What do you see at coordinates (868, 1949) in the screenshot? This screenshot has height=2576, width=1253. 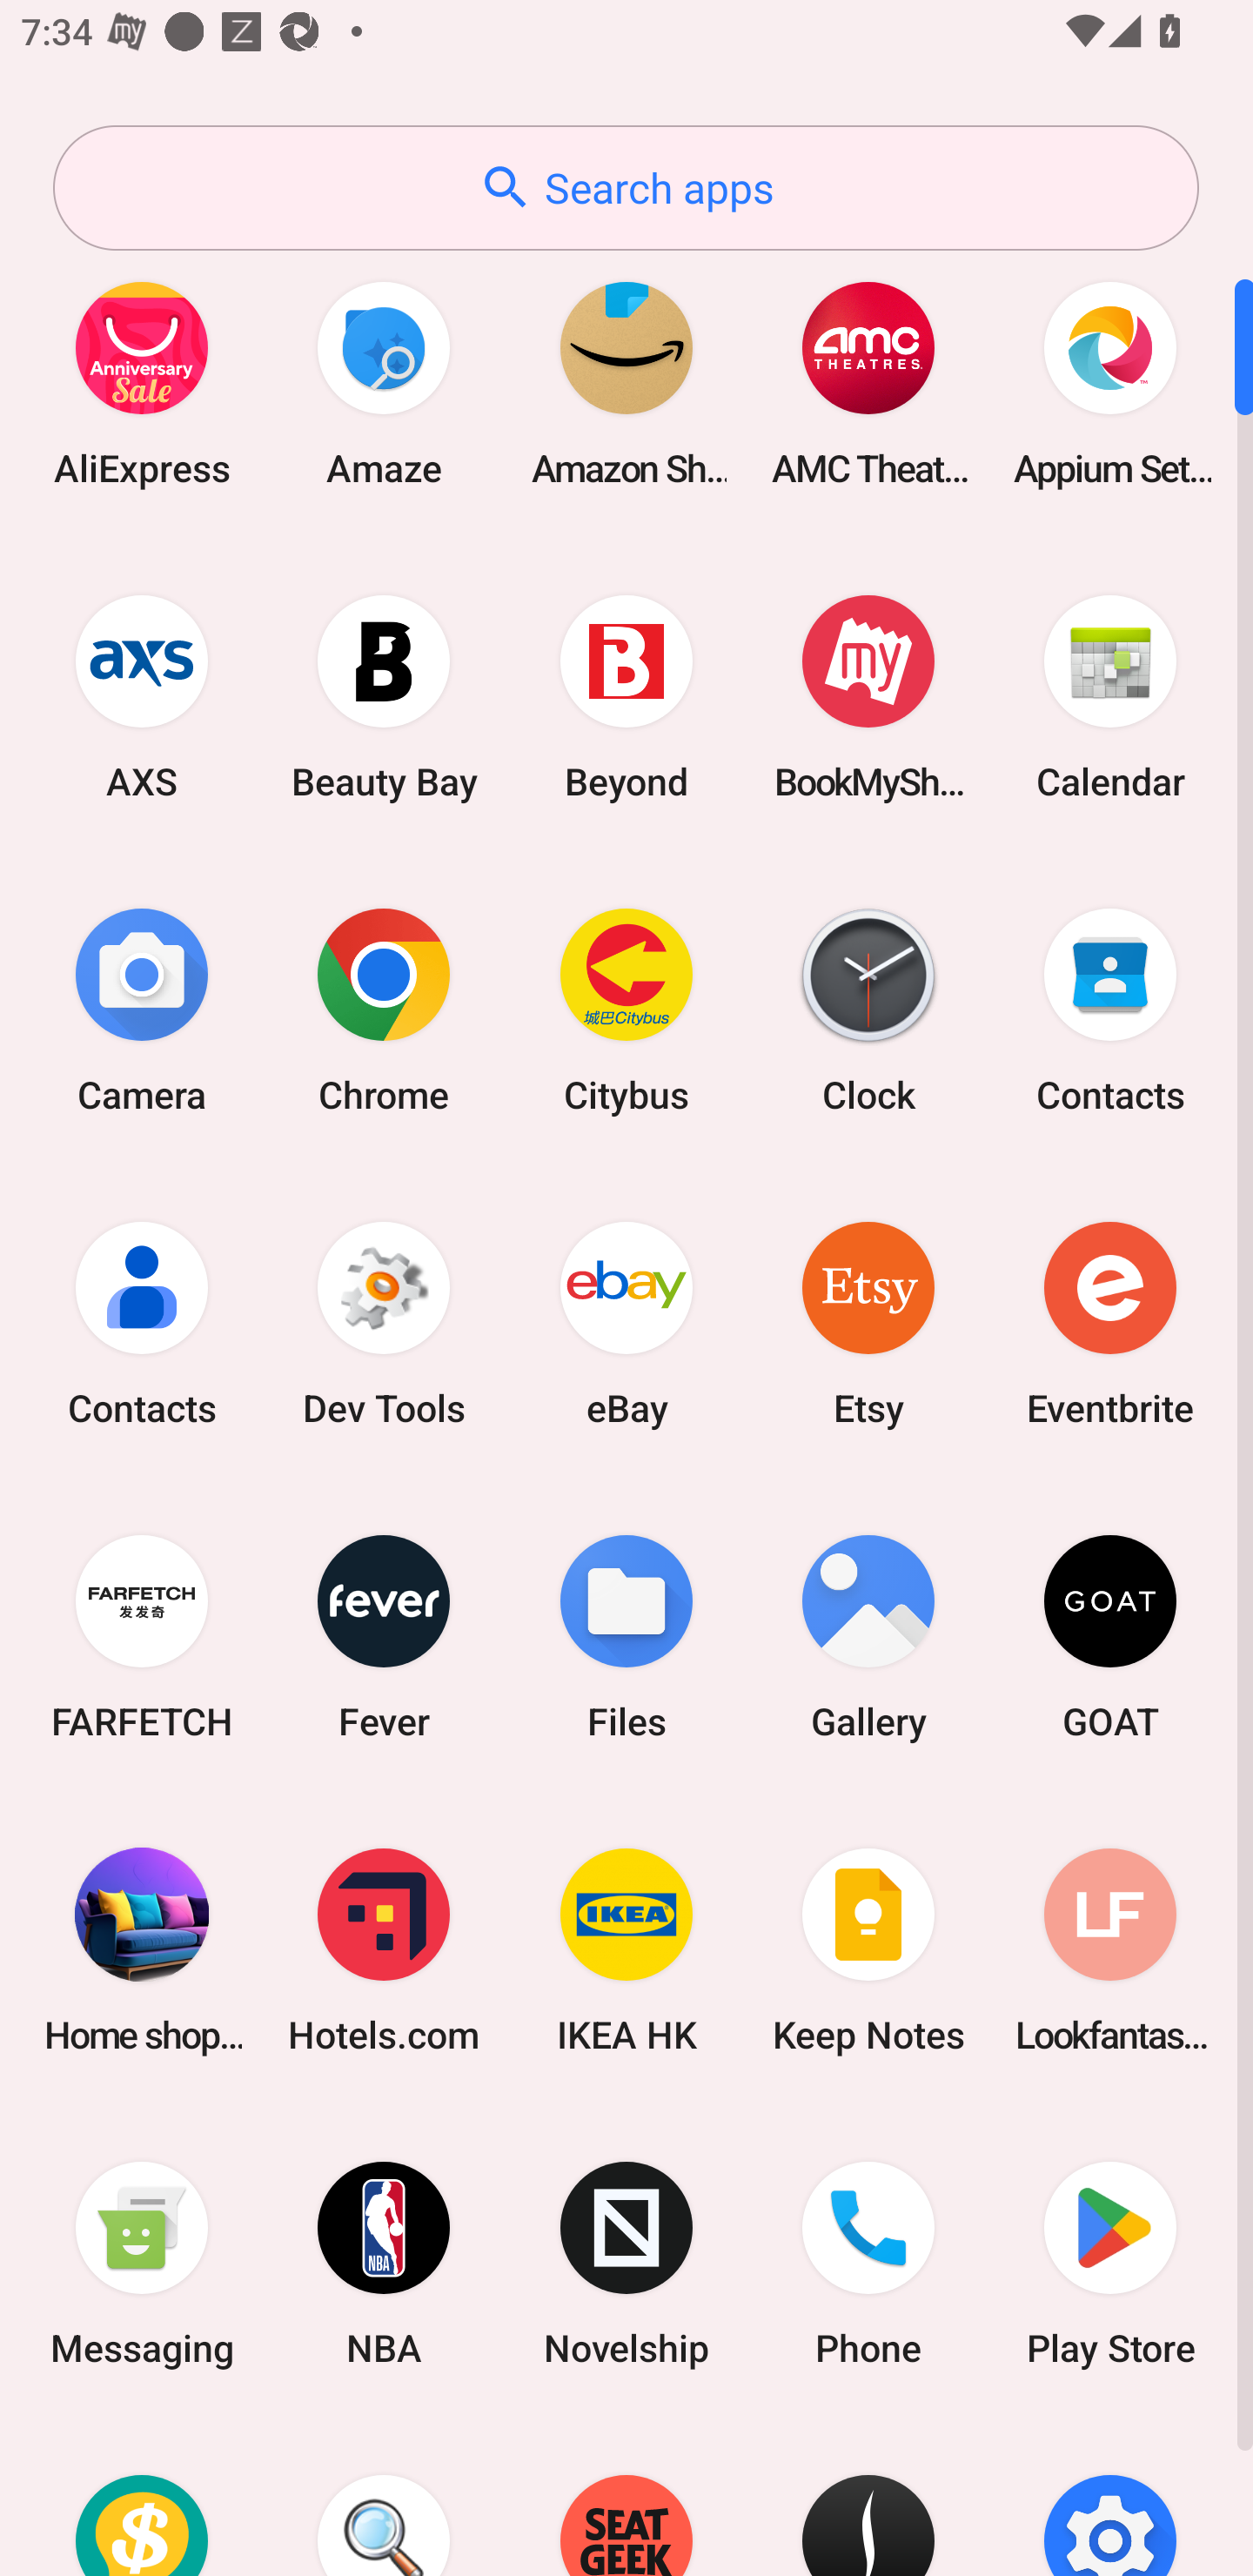 I see `Keep Notes` at bounding box center [868, 1949].